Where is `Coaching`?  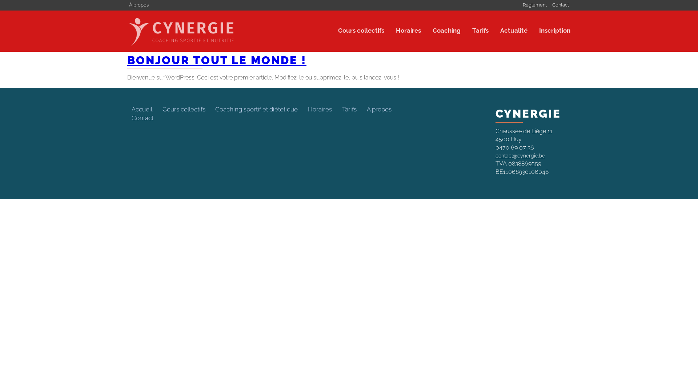 Coaching is located at coordinates (446, 31).